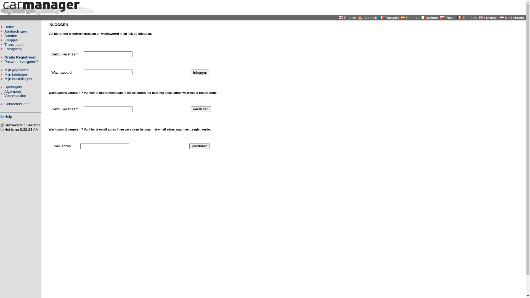 This screenshot has width=530, height=298. Describe the element at coordinates (11, 40) in the screenshot. I see `Koopjes` at that location.